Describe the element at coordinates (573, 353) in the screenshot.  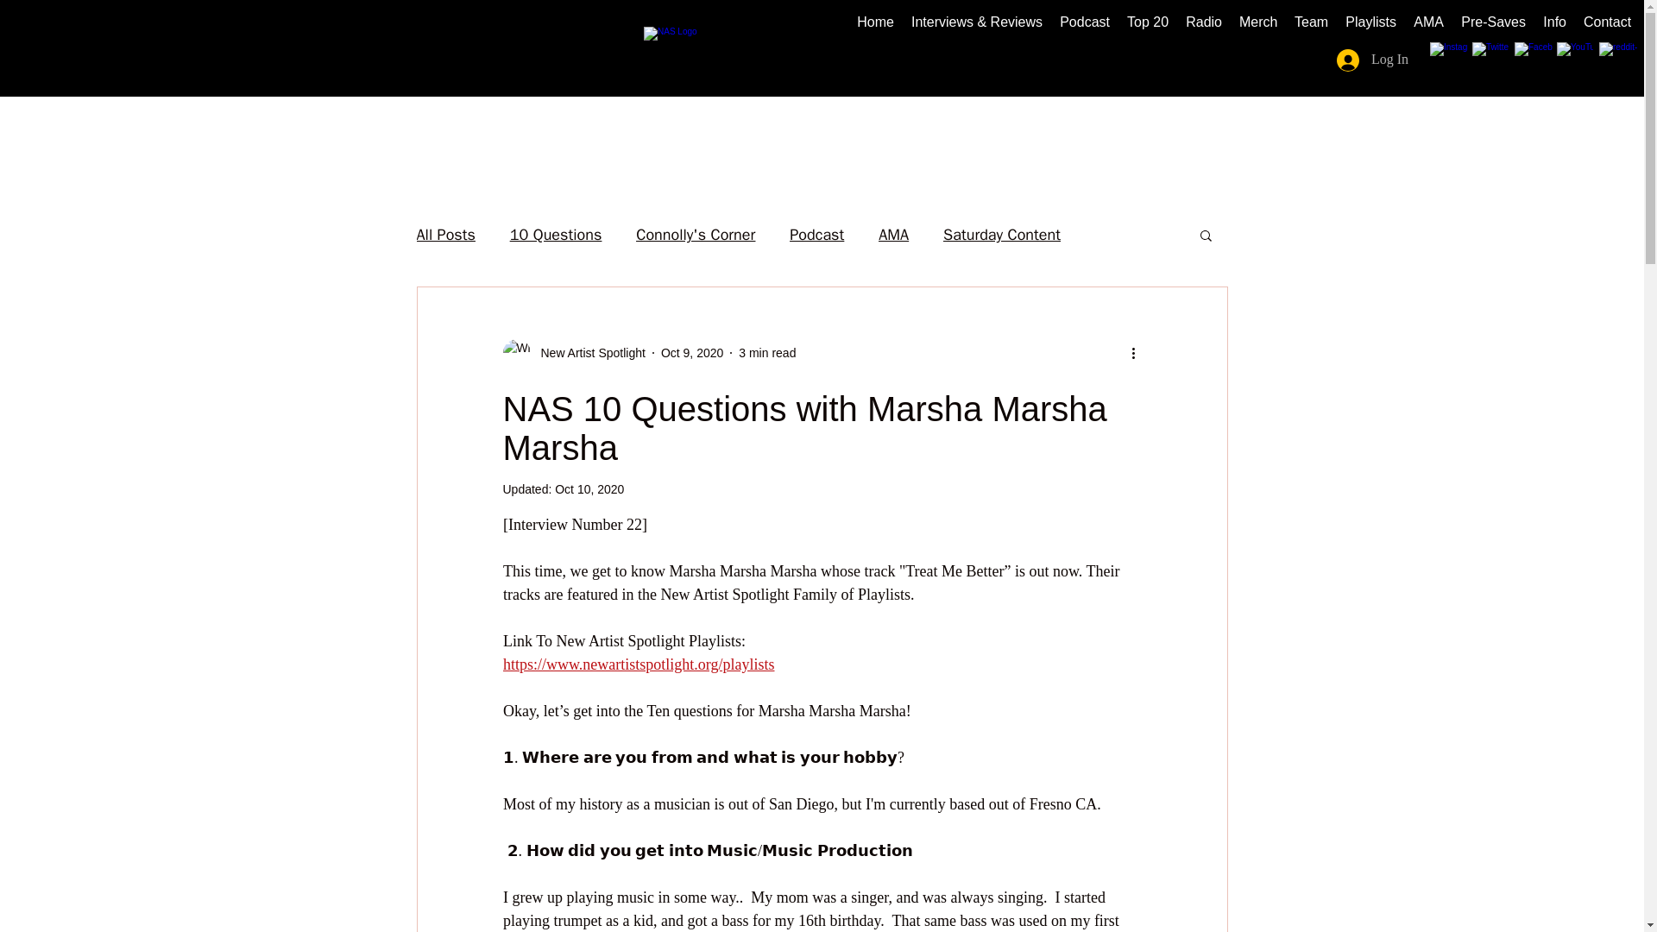
I see `New Artist Spotlight` at that location.